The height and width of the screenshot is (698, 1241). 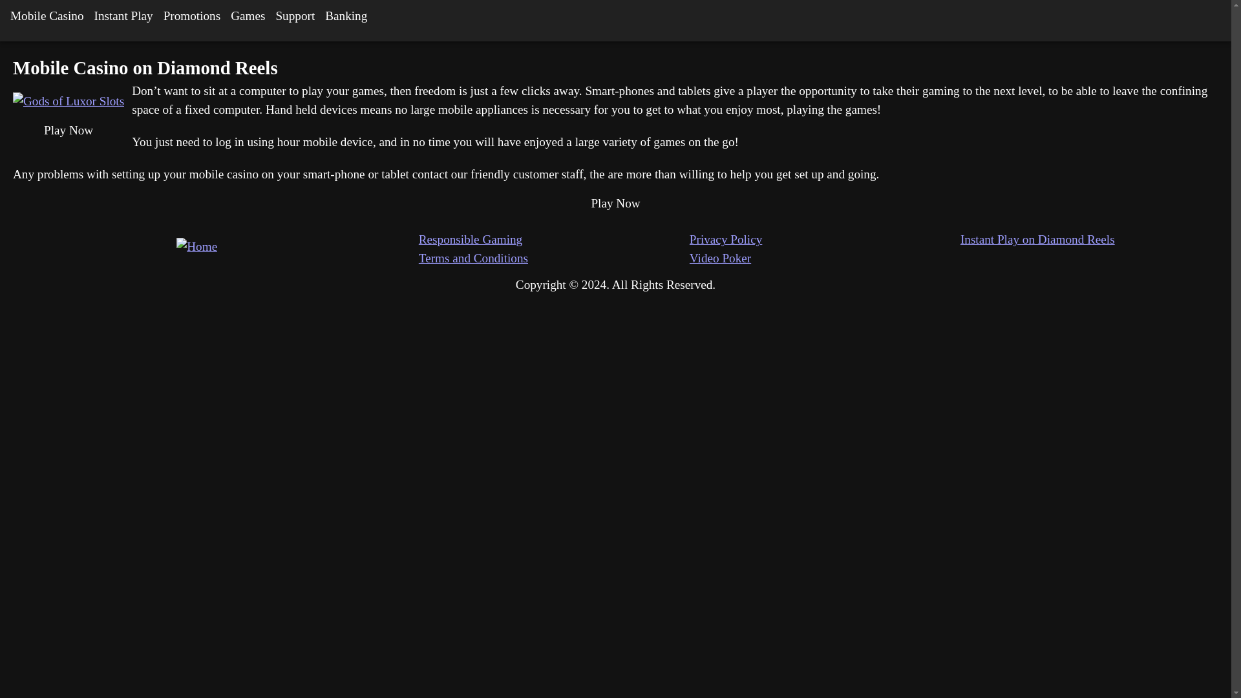 What do you see at coordinates (615, 204) in the screenshot?
I see `Play Now` at bounding box center [615, 204].